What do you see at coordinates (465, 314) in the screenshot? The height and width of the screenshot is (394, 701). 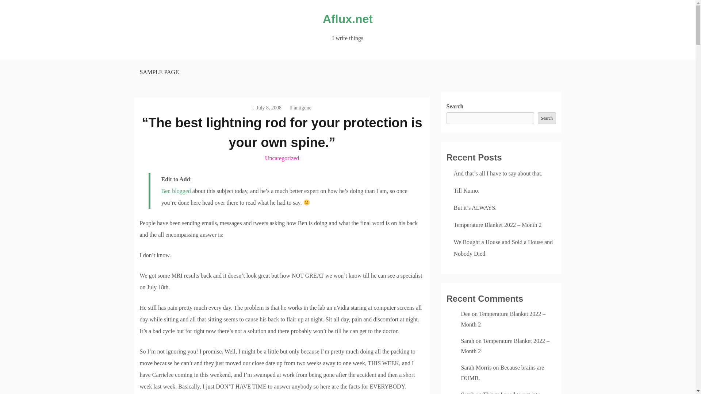 I see `Dee` at bounding box center [465, 314].